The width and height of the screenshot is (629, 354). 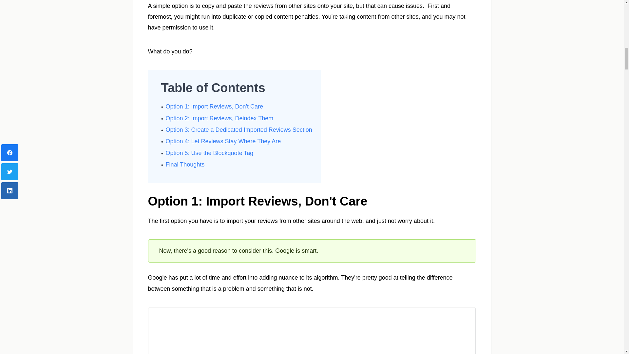 I want to click on Option 1: Import Reviews, Don't Care, so click(x=215, y=106).